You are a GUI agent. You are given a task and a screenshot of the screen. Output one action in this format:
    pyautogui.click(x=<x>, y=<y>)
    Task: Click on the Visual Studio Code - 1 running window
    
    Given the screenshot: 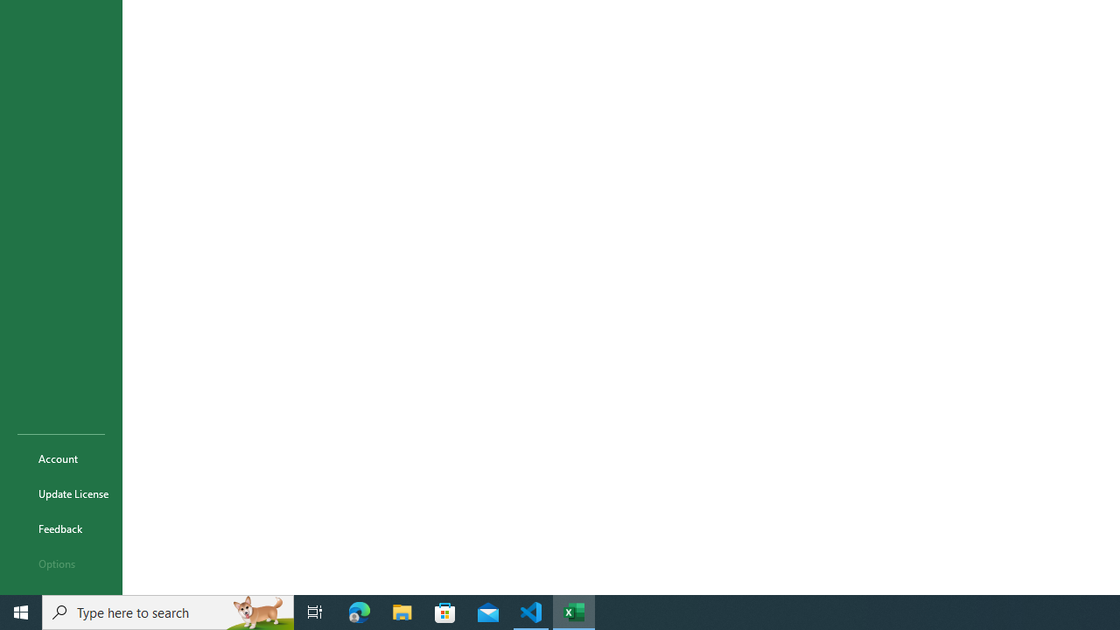 What is the action you would take?
    pyautogui.click(x=531, y=612)
    